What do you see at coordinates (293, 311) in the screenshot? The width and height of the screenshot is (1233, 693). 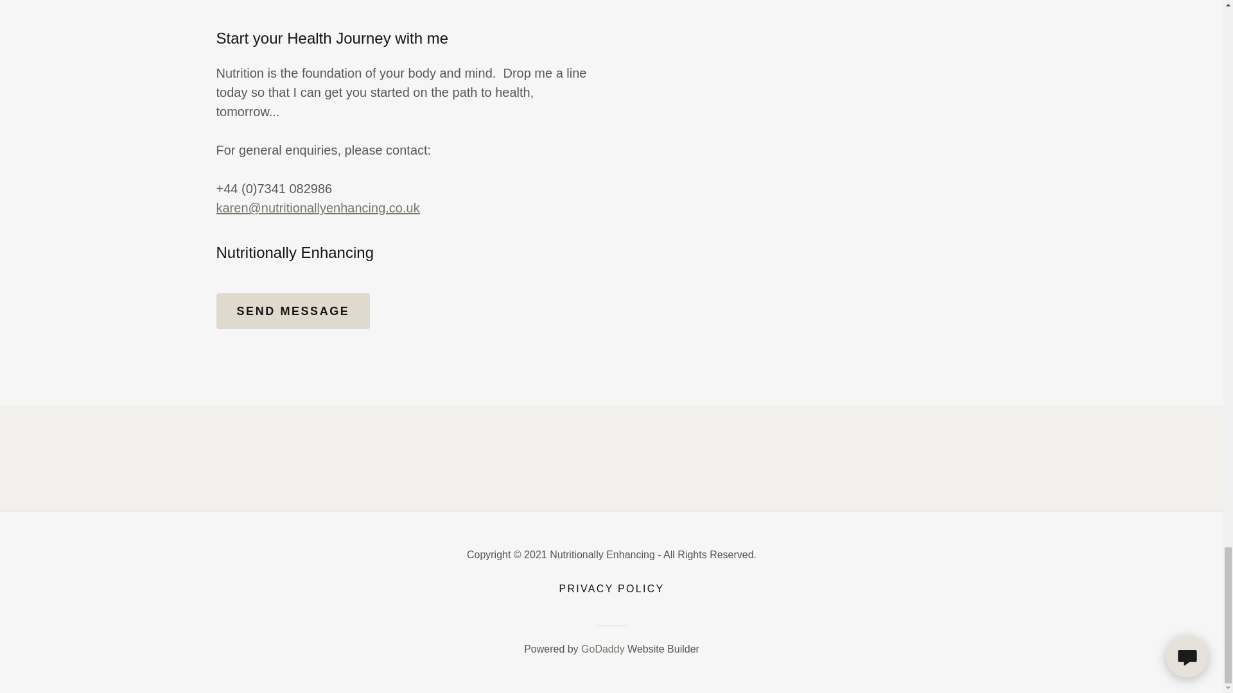 I see `SEND MESSAGE` at bounding box center [293, 311].